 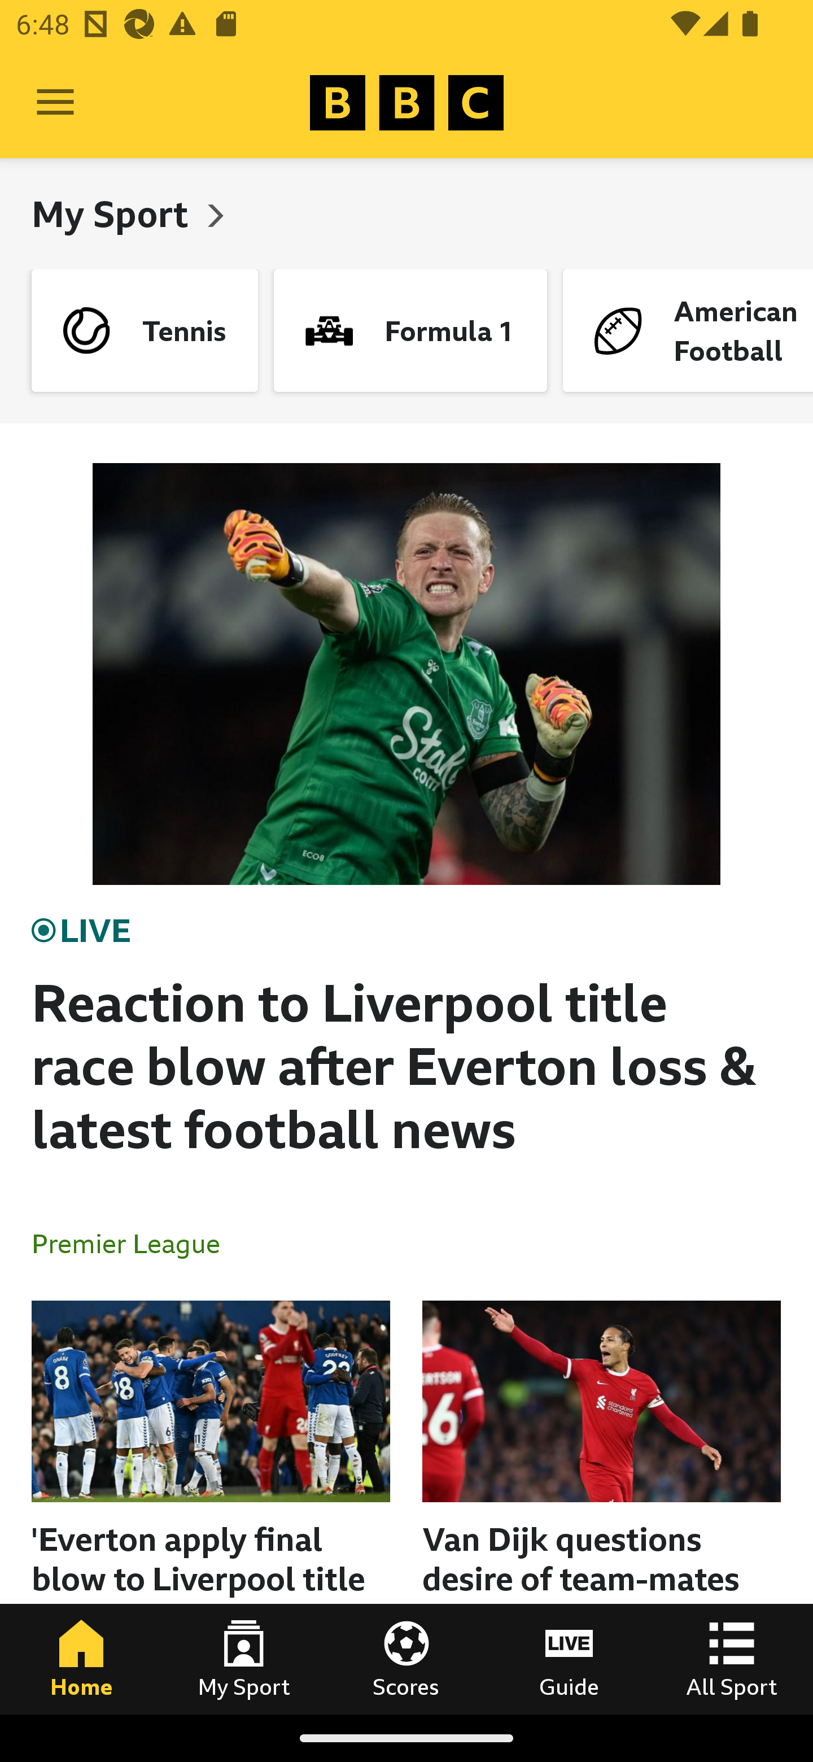 I want to click on Scores, so click(x=406, y=1659).